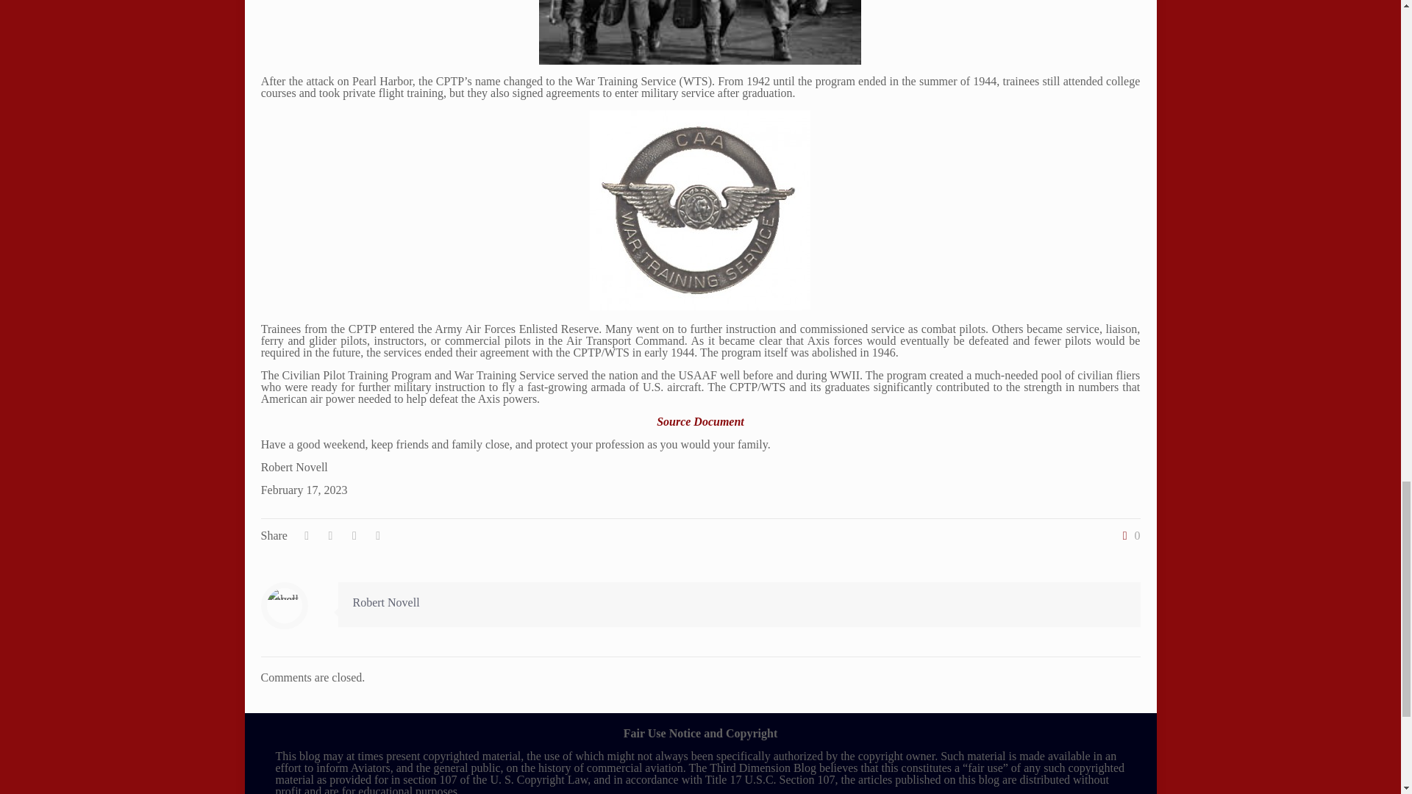  What do you see at coordinates (1128, 535) in the screenshot?
I see `0` at bounding box center [1128, 535].